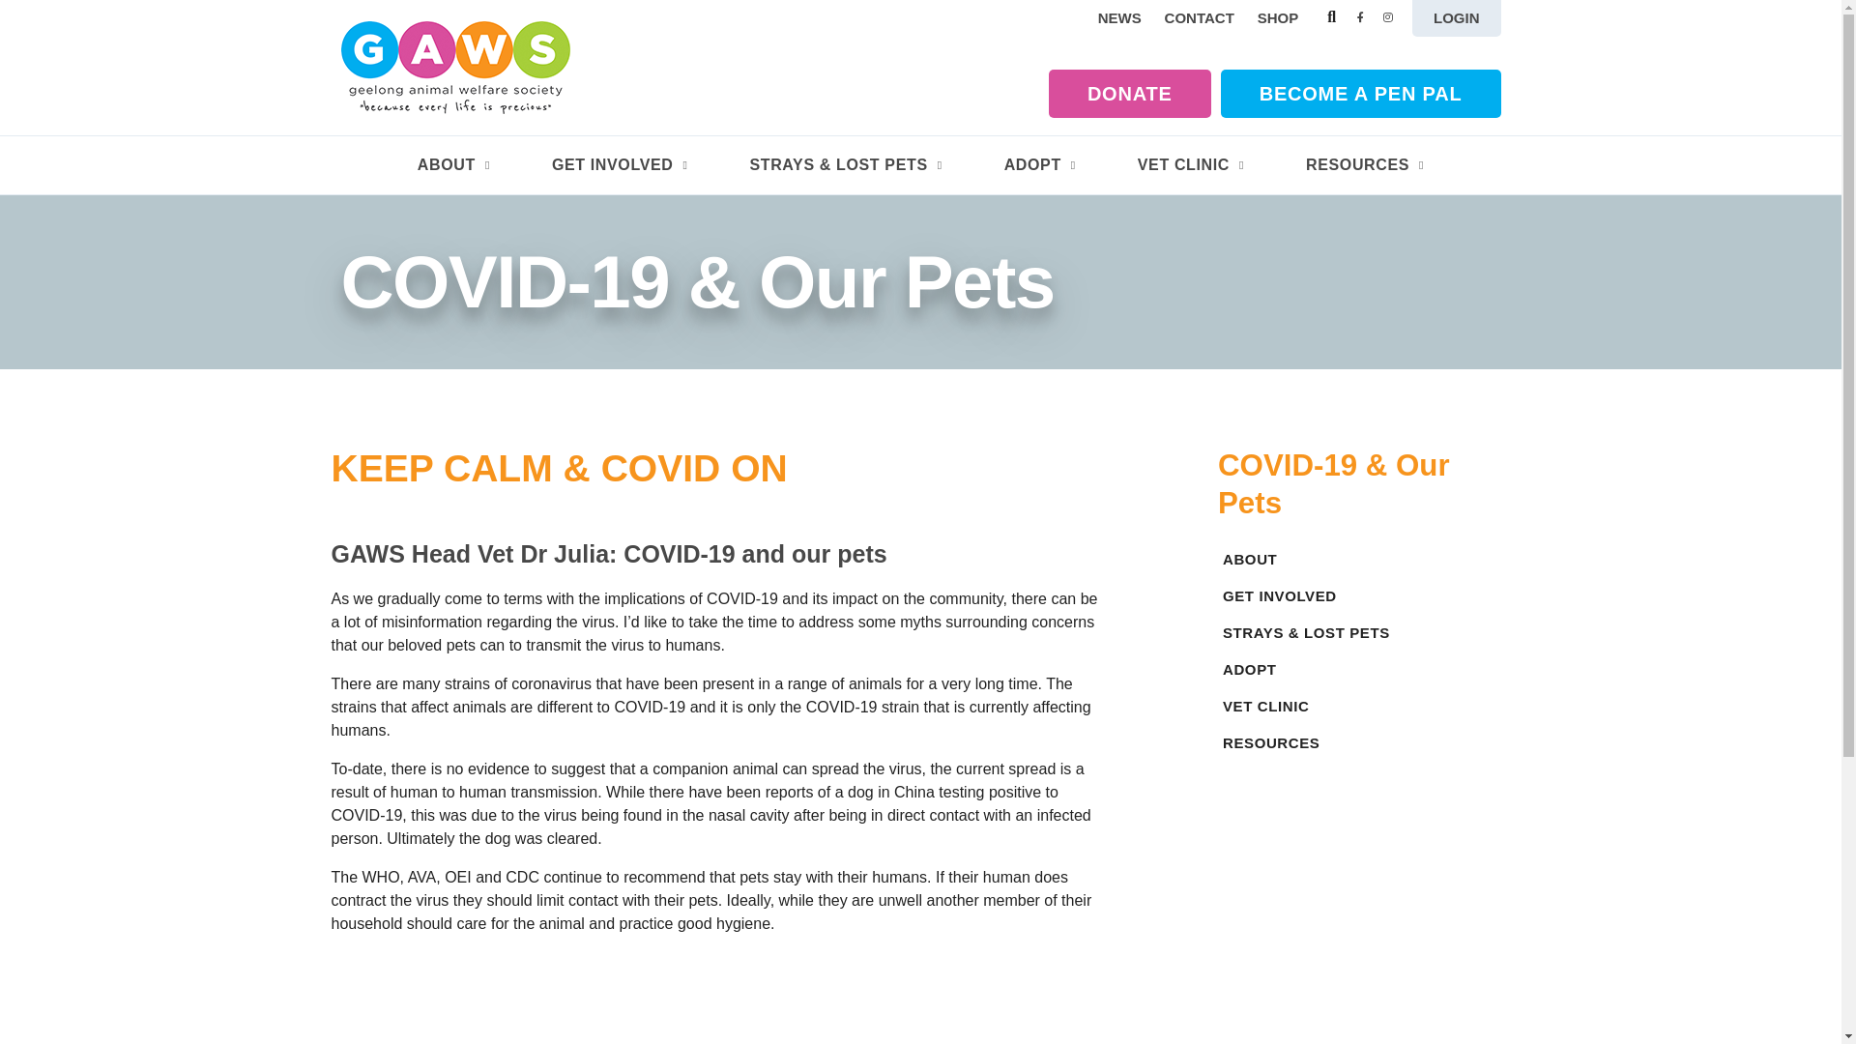  I want to click on BECOME A PEN PAL, so click(1361, 94).